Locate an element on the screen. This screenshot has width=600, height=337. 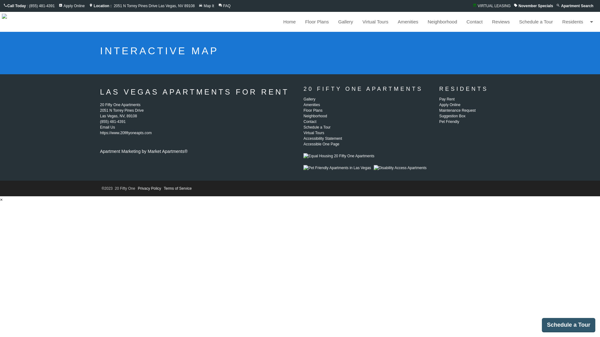
Accessible One Page is located at coordinates (22, 4).